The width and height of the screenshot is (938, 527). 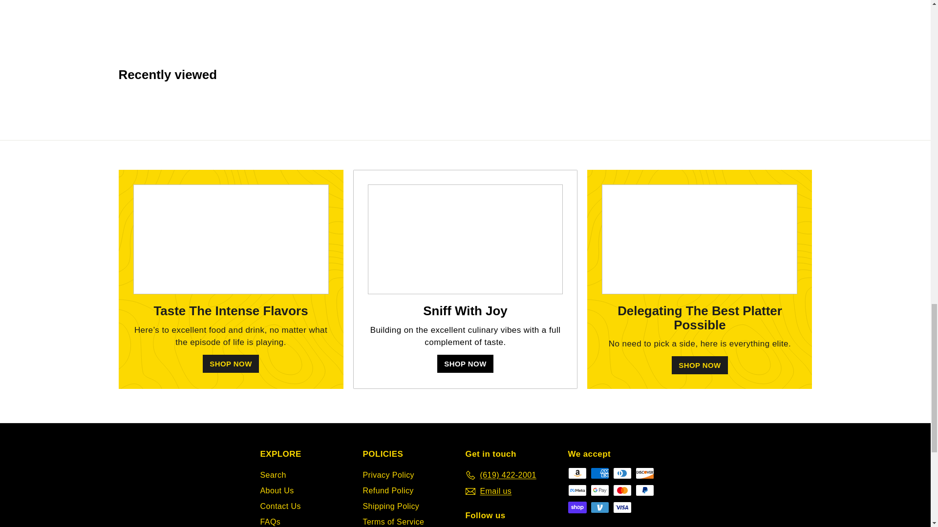 I want to click on Discover, so click(x=644, y=473).